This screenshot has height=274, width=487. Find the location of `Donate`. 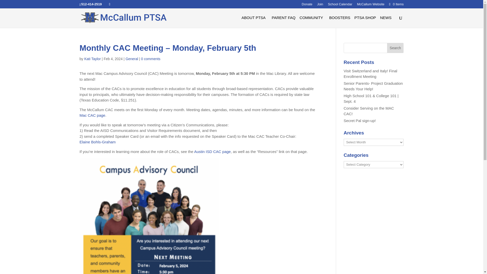

Donate is located at coordinates (307, 5).